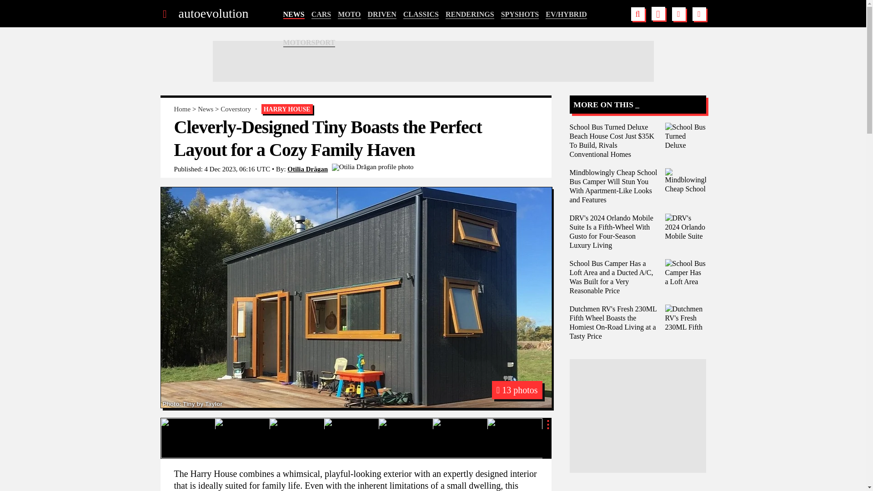 The height and width of the screenshot is (491, 873). I want to click on autoevolution, so click(213, 14).